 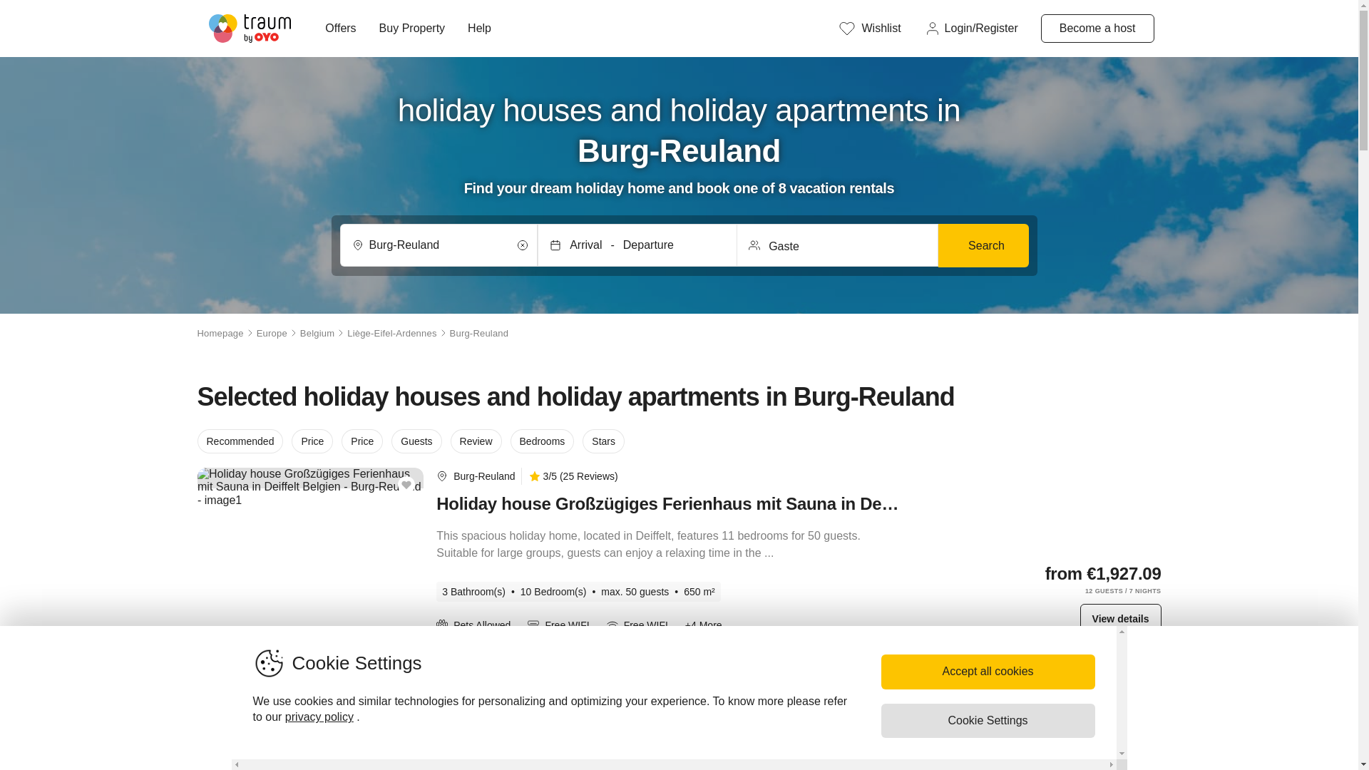 What do you see at coordinates (312, 441) in the screenshot?
I see `Price` at bounding box center [312, 441].